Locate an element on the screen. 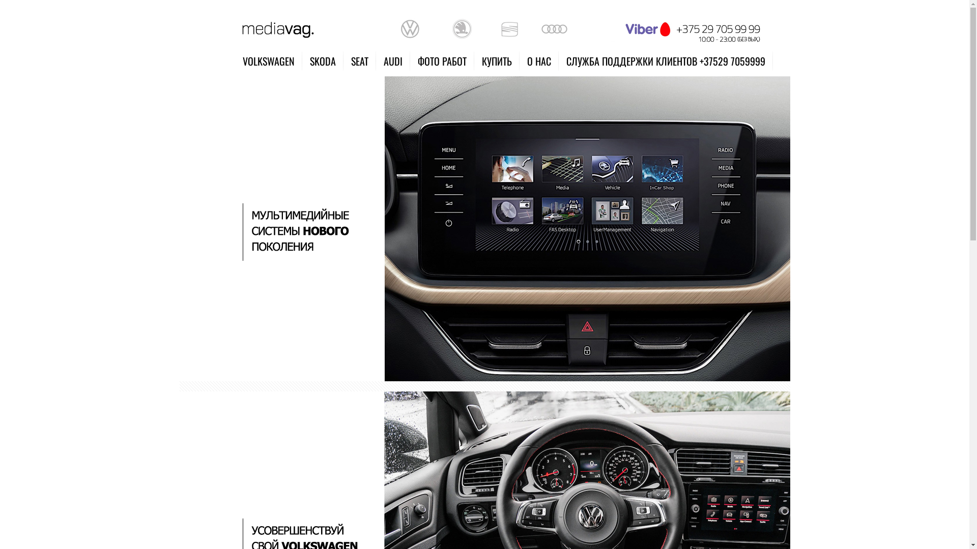 This screenshot has height=549, width=977. SKODA is located at coordinates (323, 61).